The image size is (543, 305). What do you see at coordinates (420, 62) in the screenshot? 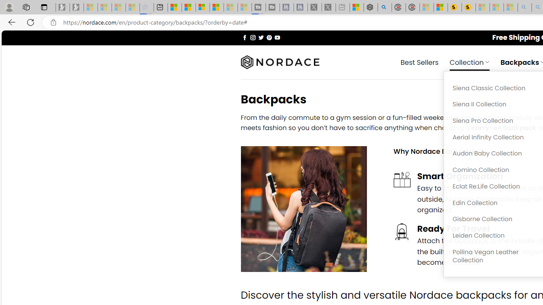
I see ` Best Sellers` at bounding box center [420, 62].